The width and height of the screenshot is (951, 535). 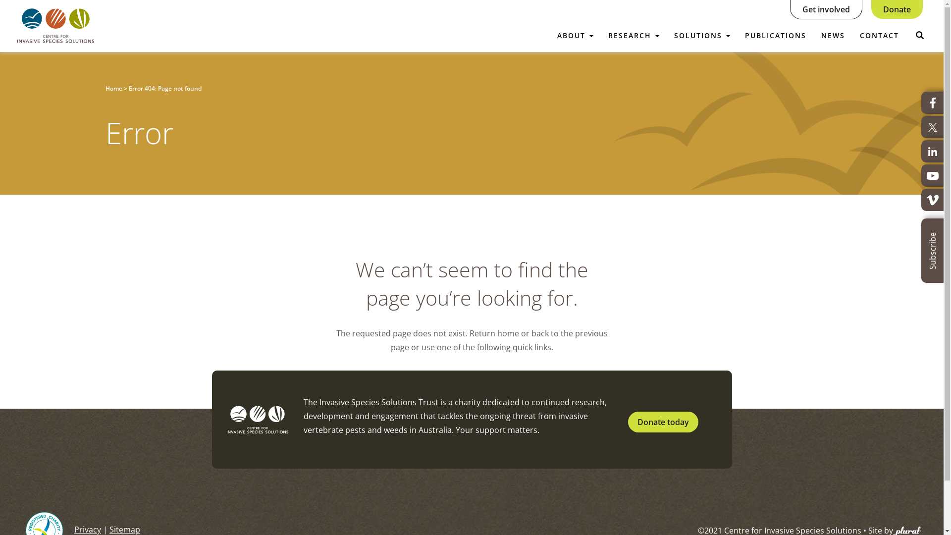 I want to click on Search, so click(x=600, y=73).